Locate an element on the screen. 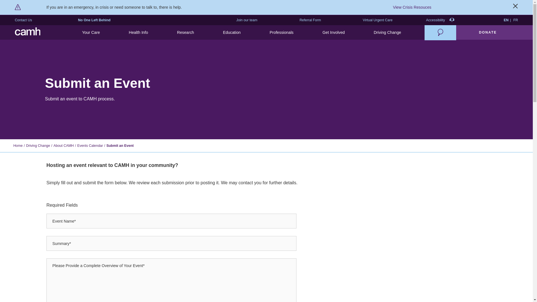  Your Care is located at coordinates (91, 32).